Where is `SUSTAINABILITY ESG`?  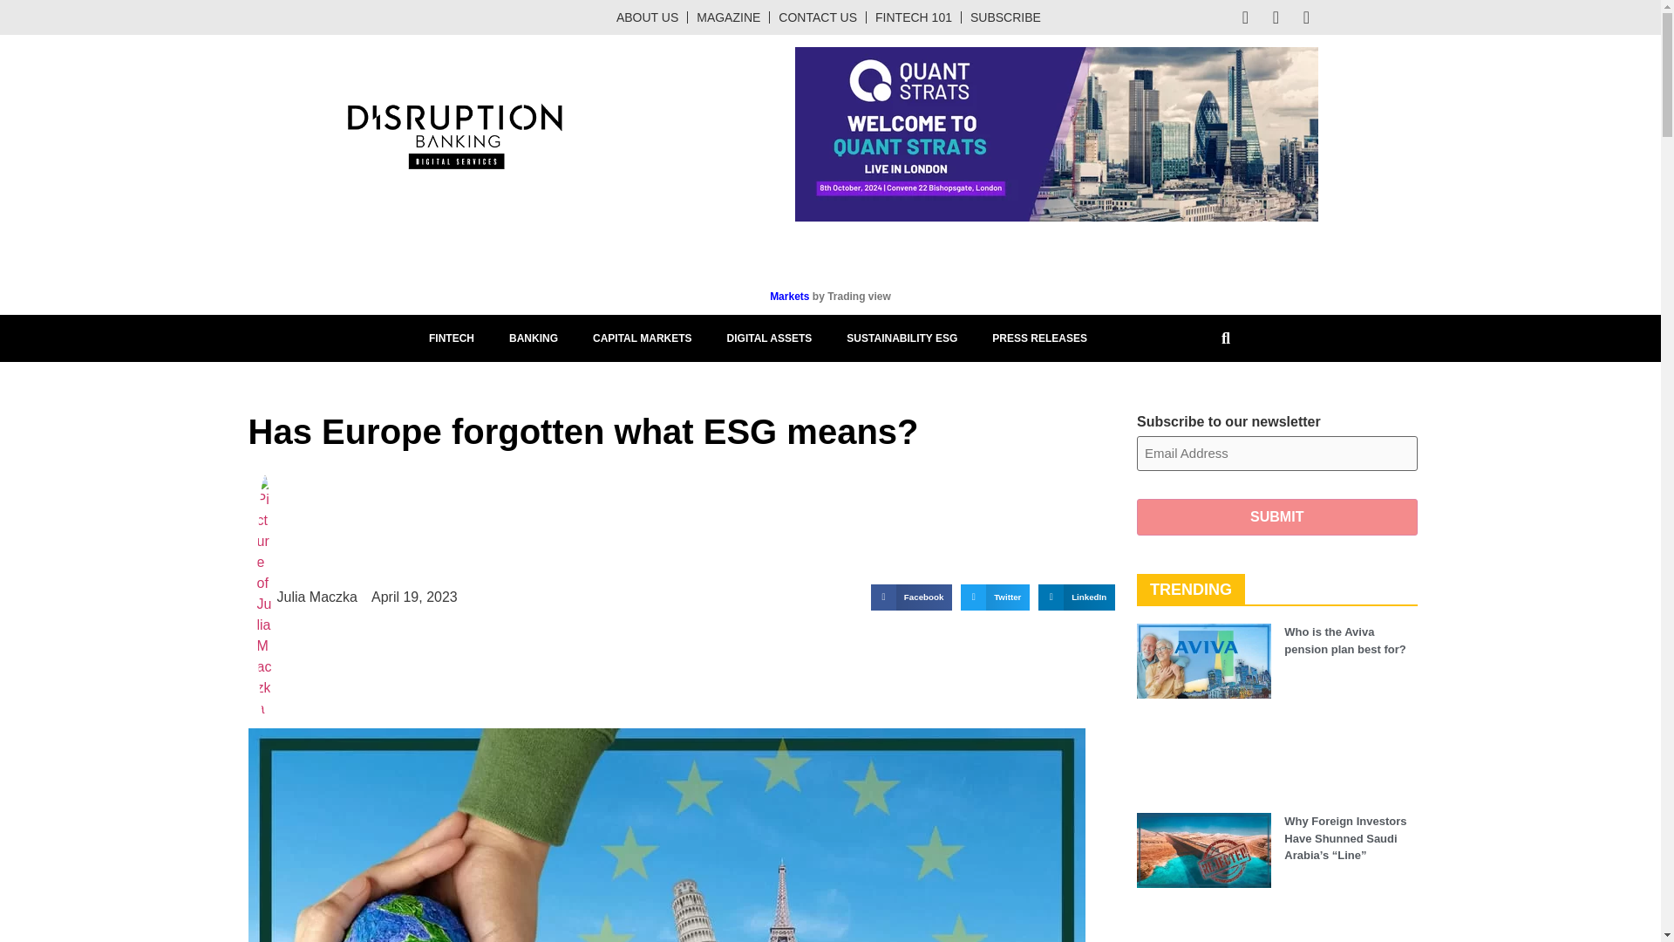
SUSTAINABILITY ESG is located at coordinates (902, 338).